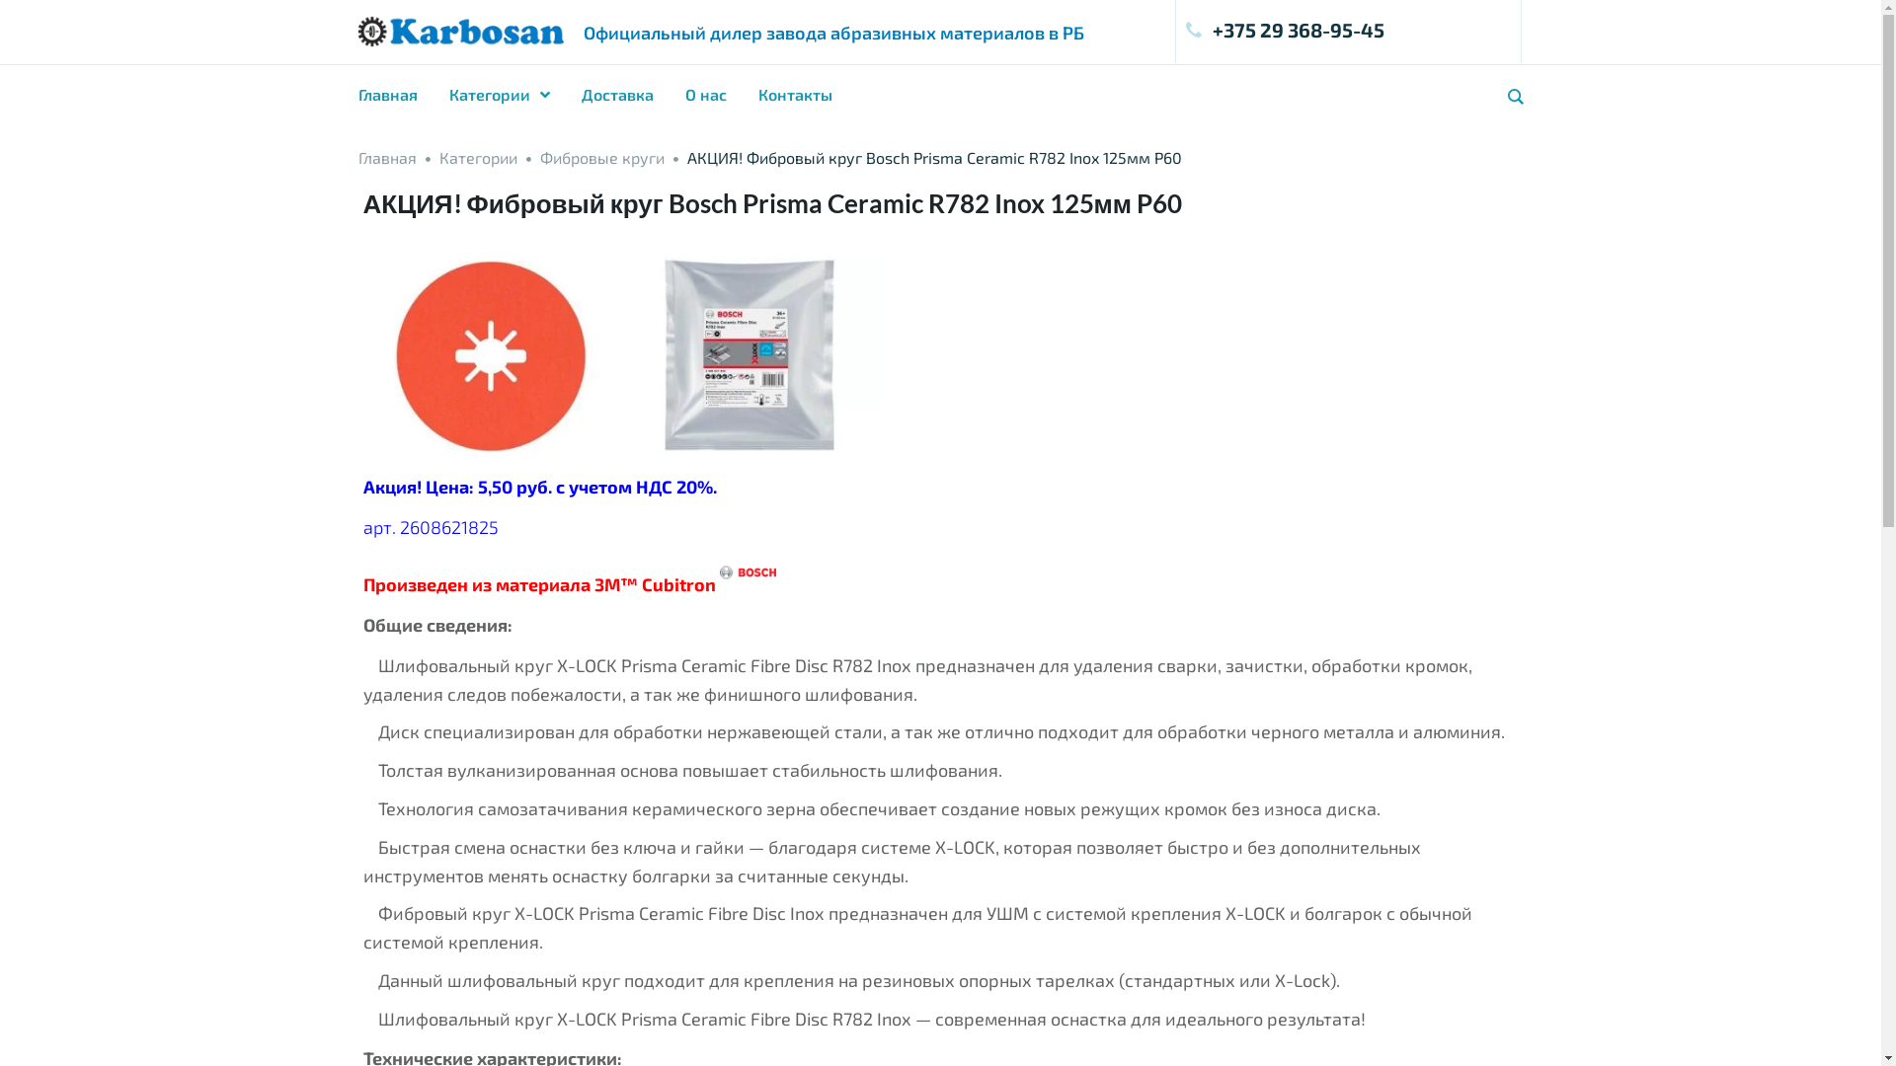  I want to click on +375 29 368-95-45, so click(1349, 30).